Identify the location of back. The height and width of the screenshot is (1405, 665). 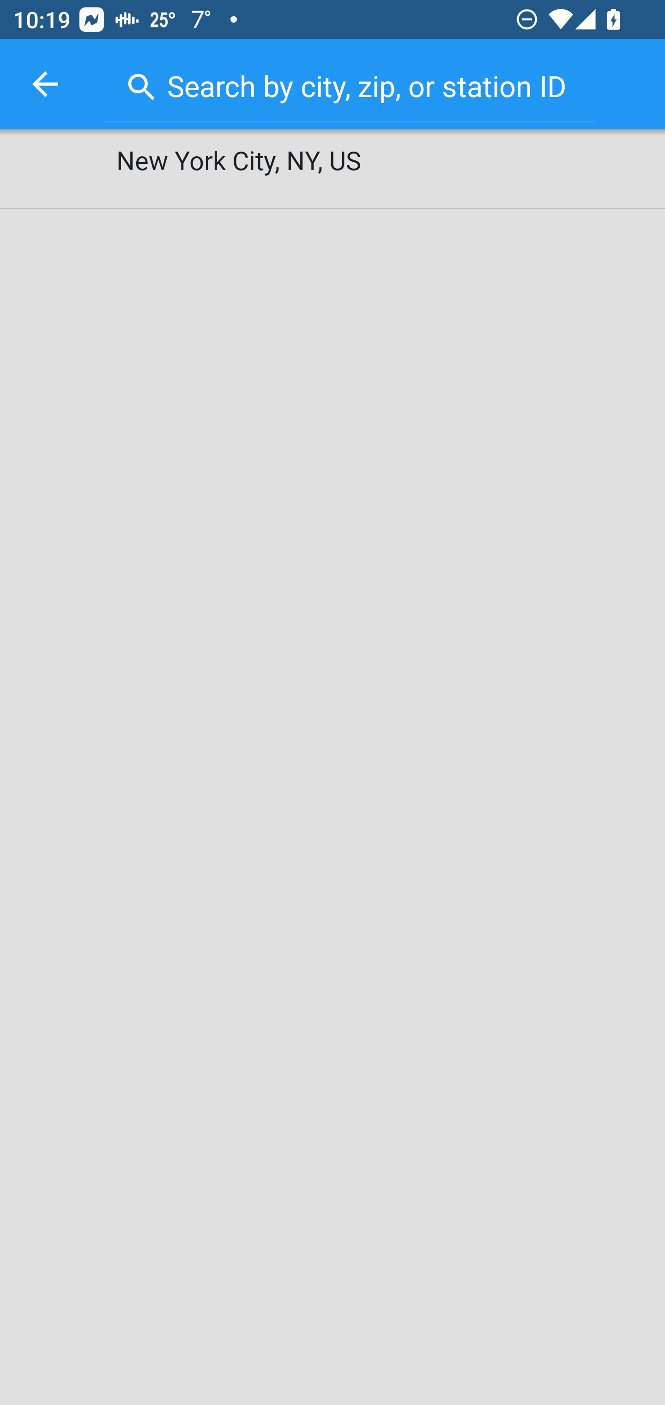
(45, 84).